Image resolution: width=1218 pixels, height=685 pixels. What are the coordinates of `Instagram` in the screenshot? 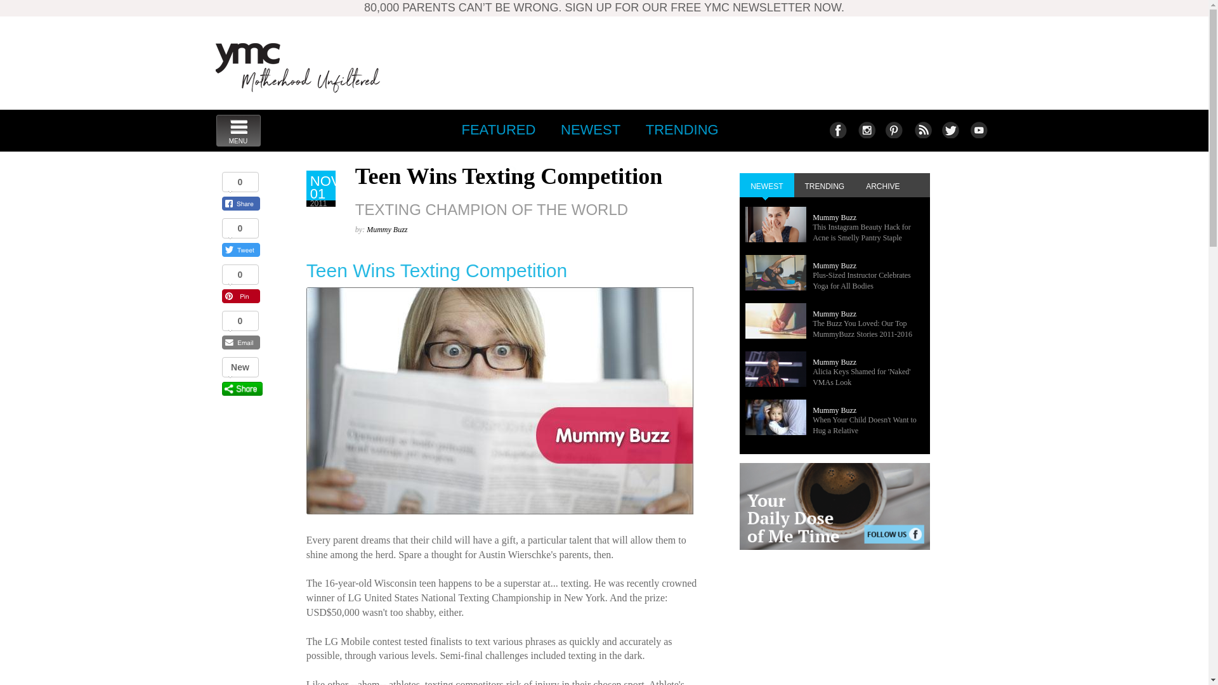 It's located at (950, 129).